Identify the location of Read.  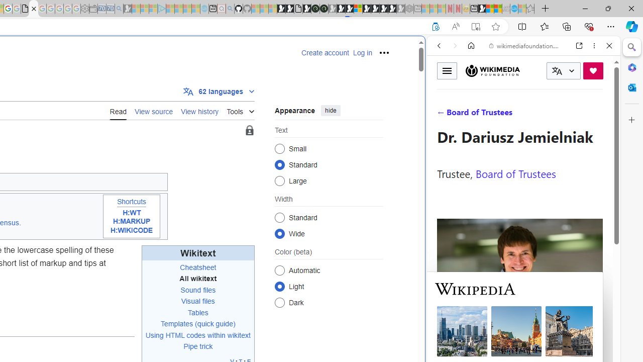
(118, 110).